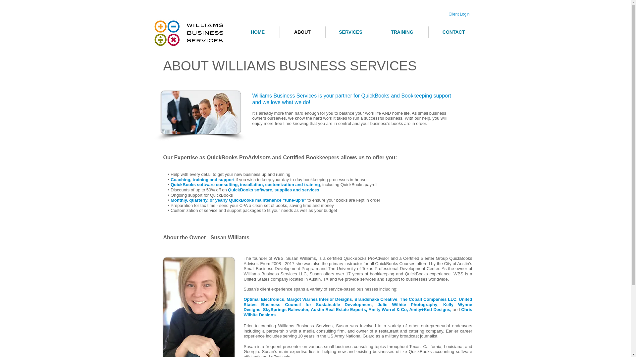 The image size is (636, 357). I want to click on HOME, so click(257, 32).